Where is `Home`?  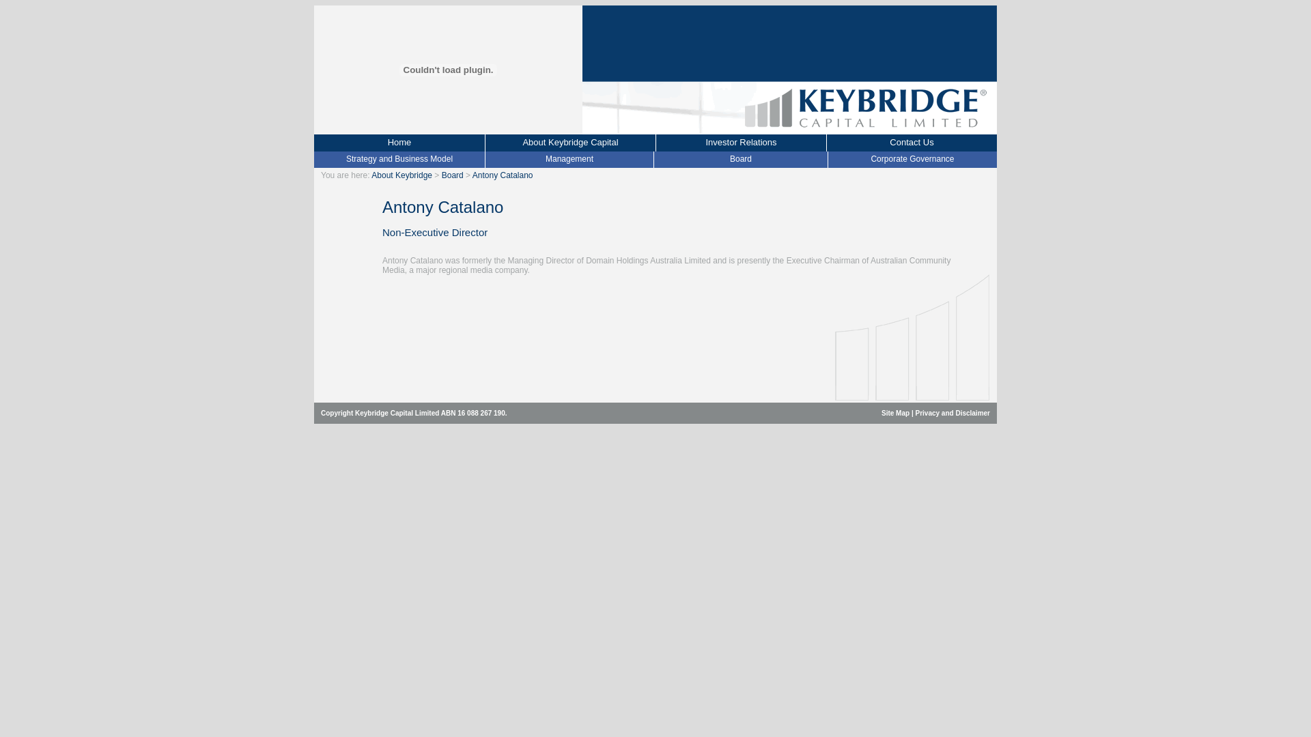 Home is located at coordinates (399, 143).